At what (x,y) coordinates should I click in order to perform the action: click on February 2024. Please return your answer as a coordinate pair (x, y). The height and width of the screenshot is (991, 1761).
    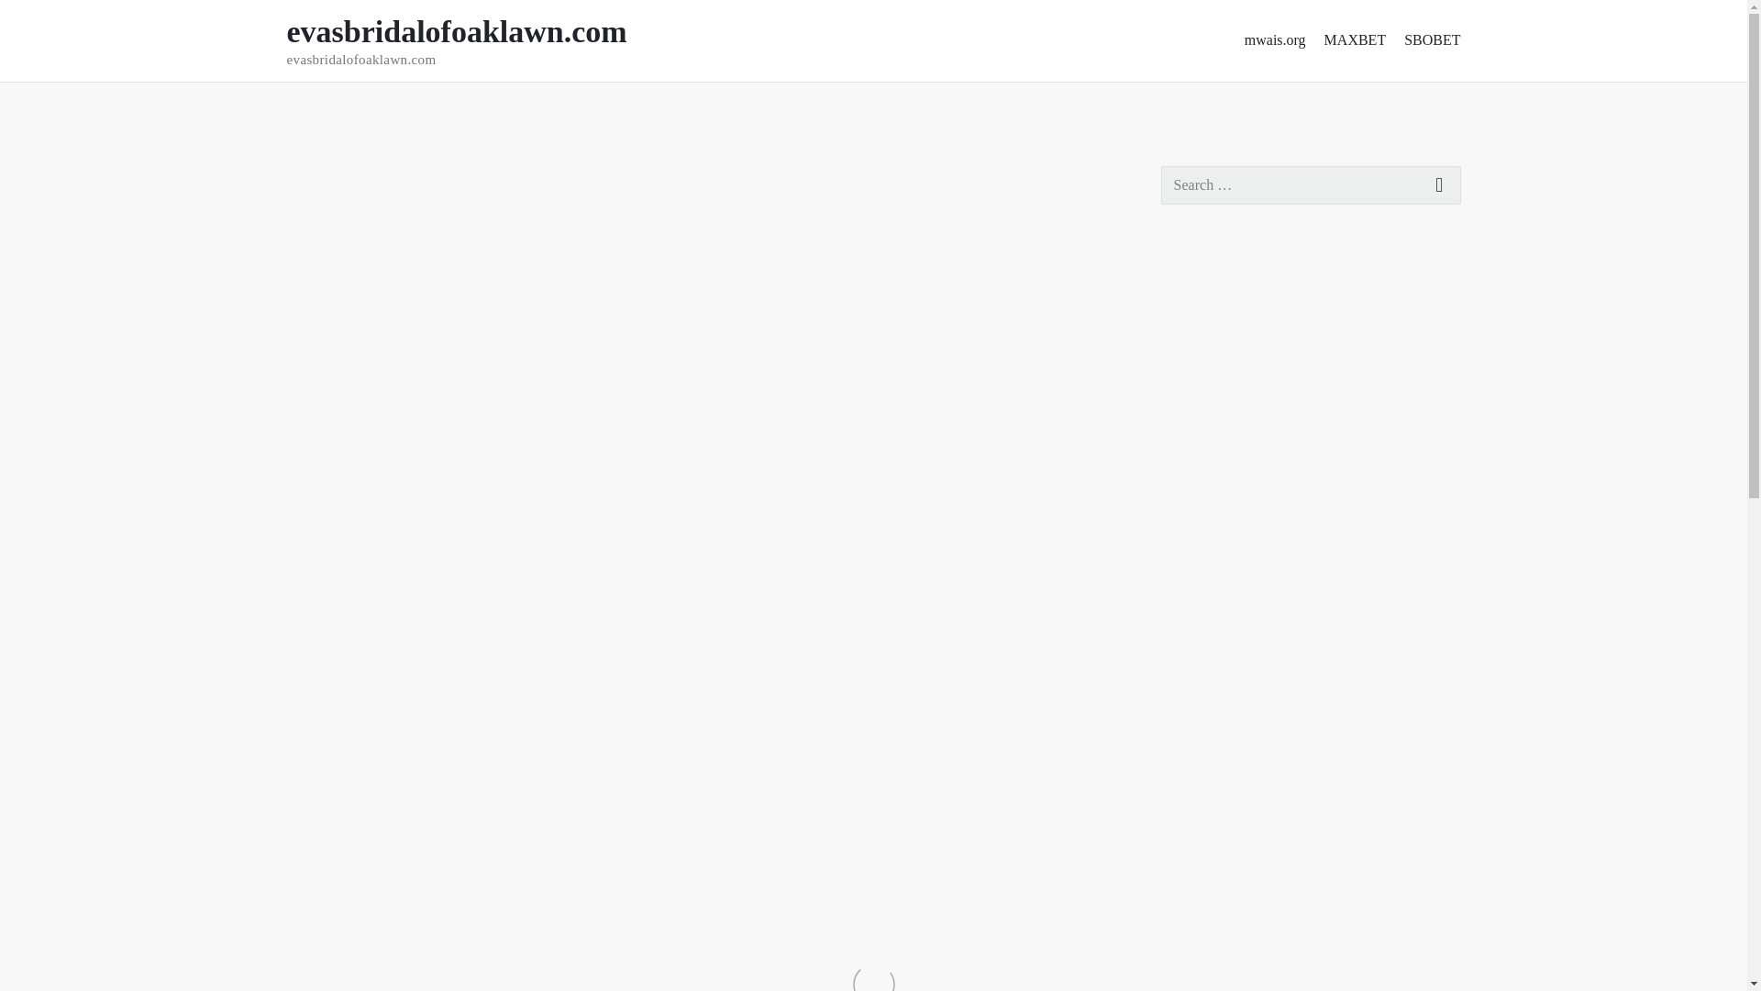
    Looking at the image, I should click on (1235, 440).